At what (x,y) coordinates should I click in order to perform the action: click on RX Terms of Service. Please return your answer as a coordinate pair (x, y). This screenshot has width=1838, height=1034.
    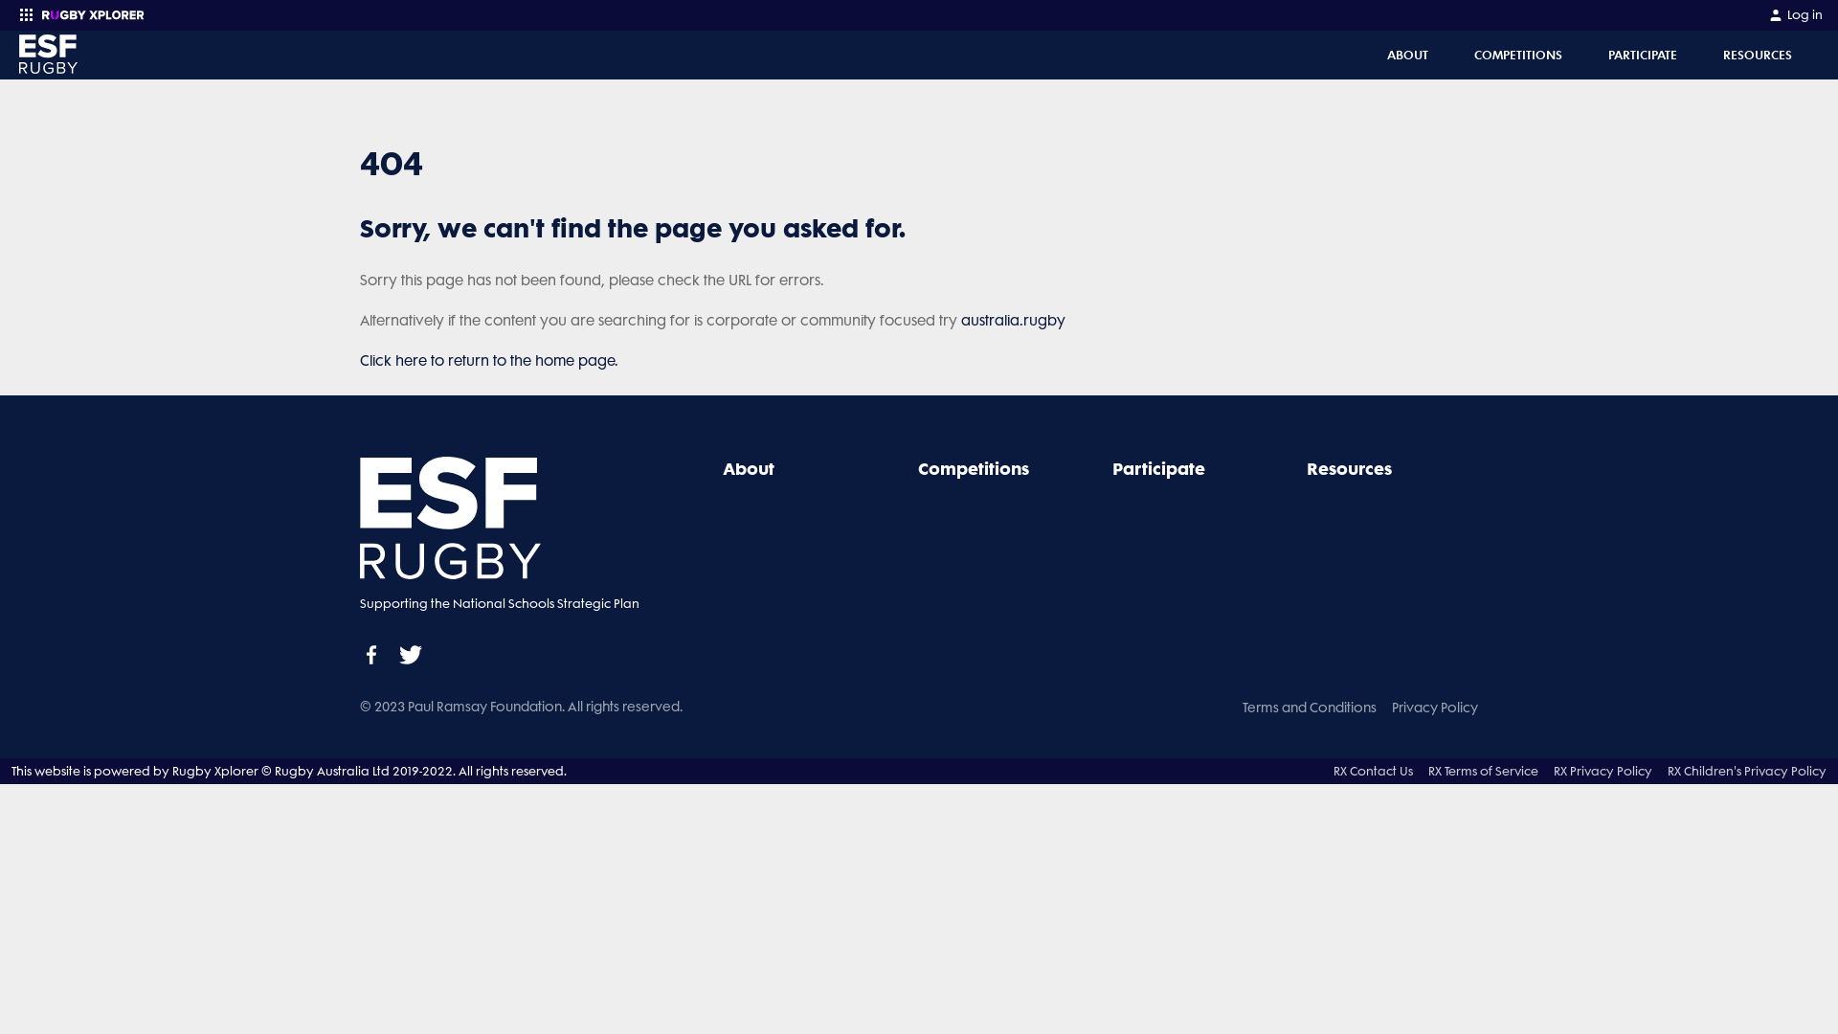
    Looking at the image, I should click on (1484, 772).